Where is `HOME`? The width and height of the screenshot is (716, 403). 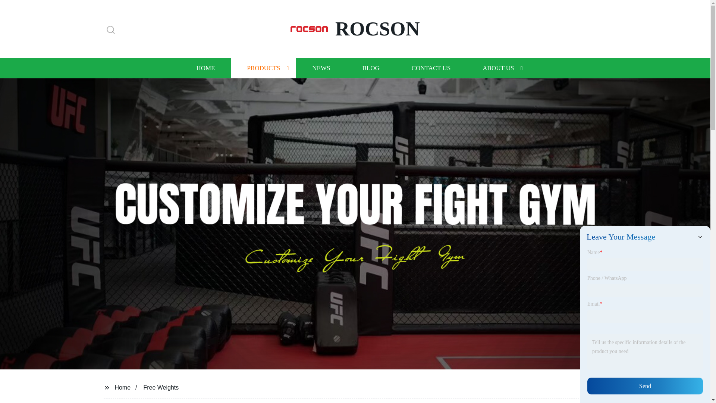 HOME is located at coordinates (205, 68).